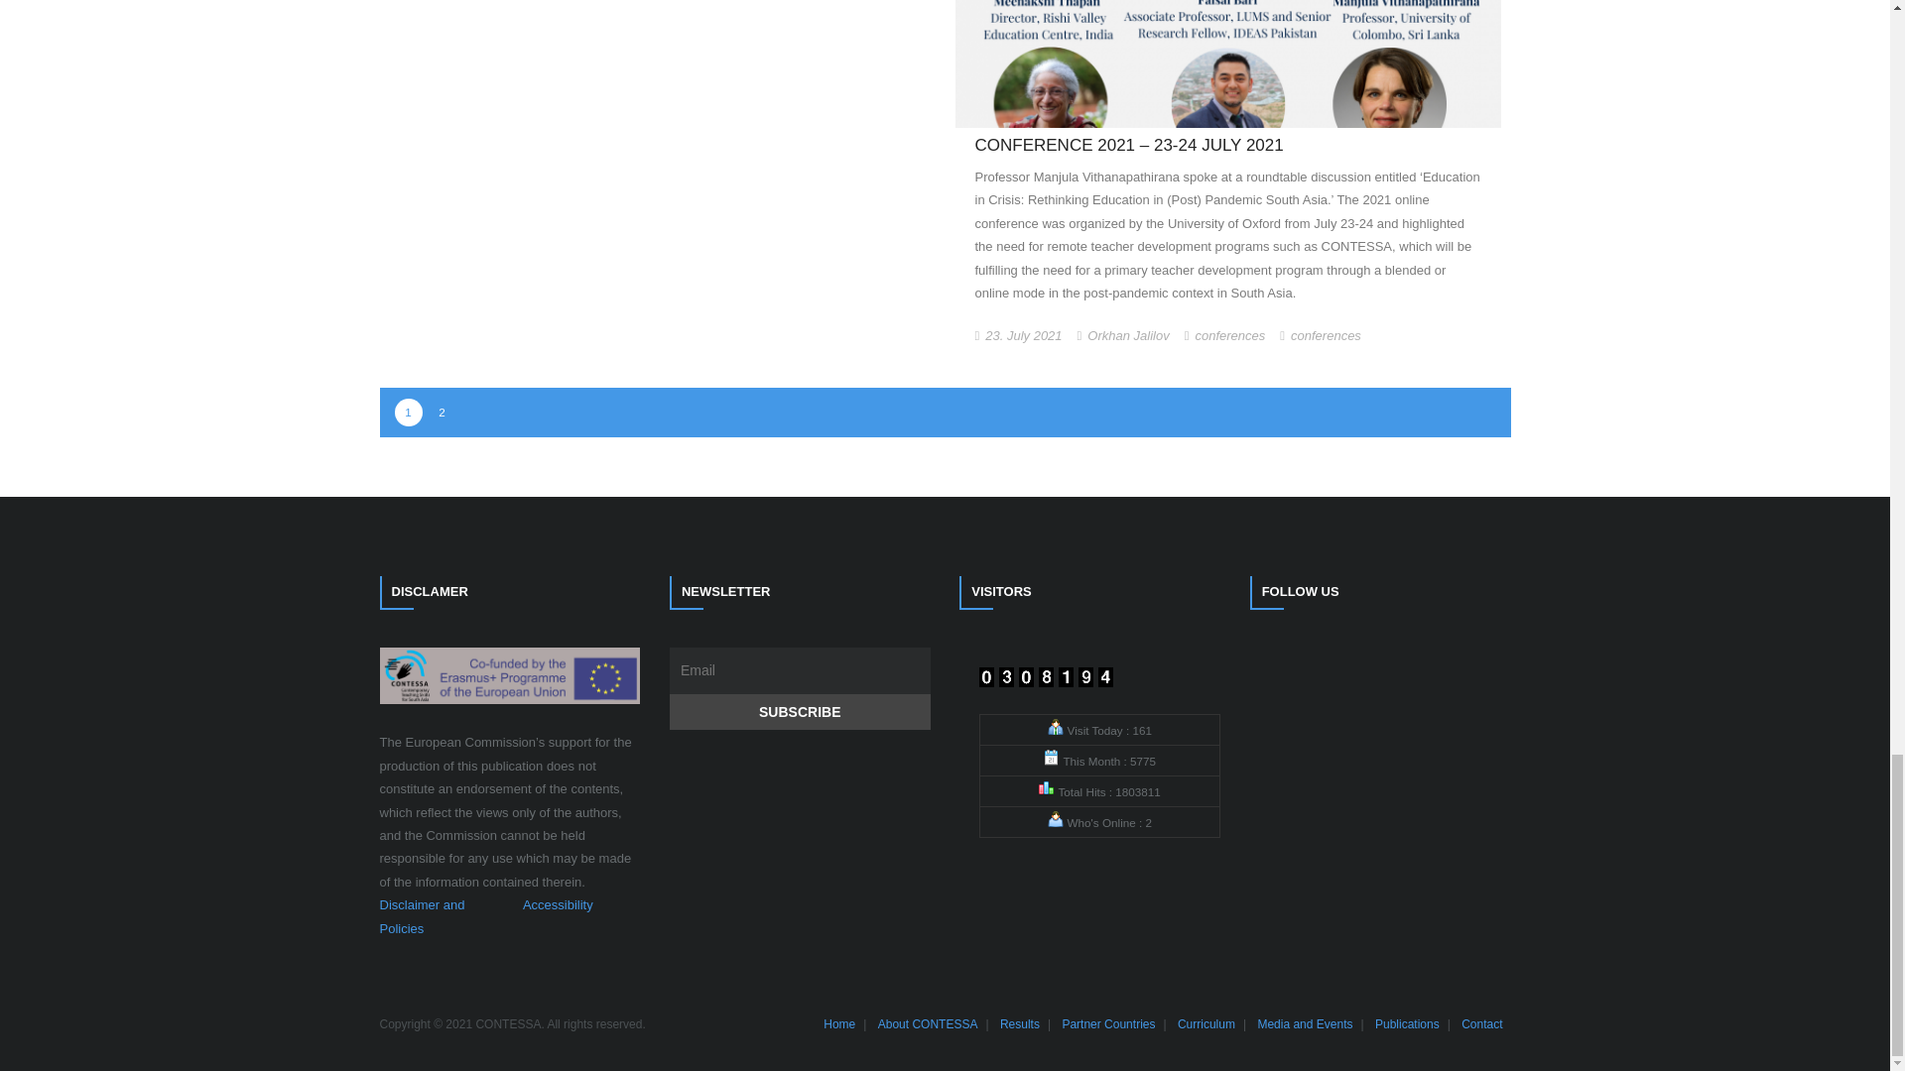  What do you see at coordinates (800, 711) in the screenshot?
I see `Subscribe` at bounding box center [800, 711].